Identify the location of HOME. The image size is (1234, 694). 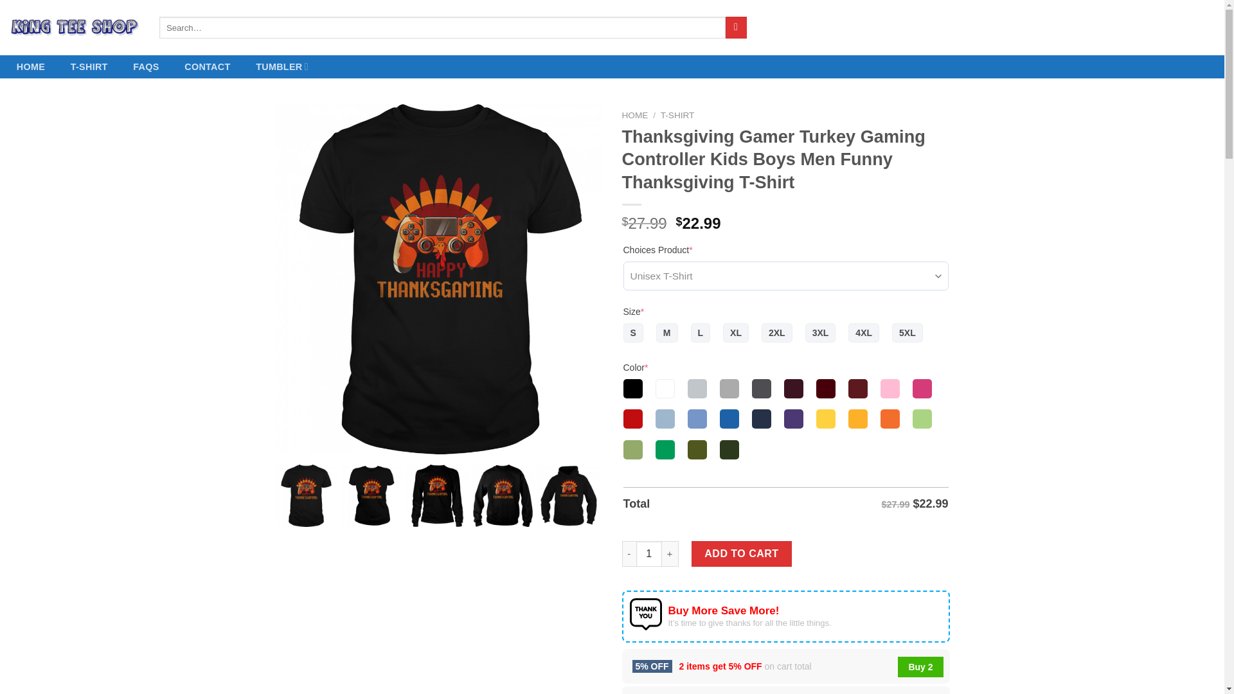
(635, 114).